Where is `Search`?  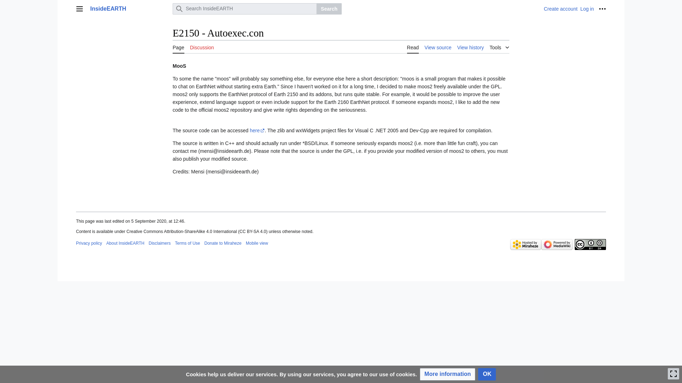
Search is located at coordinates (329, 9).